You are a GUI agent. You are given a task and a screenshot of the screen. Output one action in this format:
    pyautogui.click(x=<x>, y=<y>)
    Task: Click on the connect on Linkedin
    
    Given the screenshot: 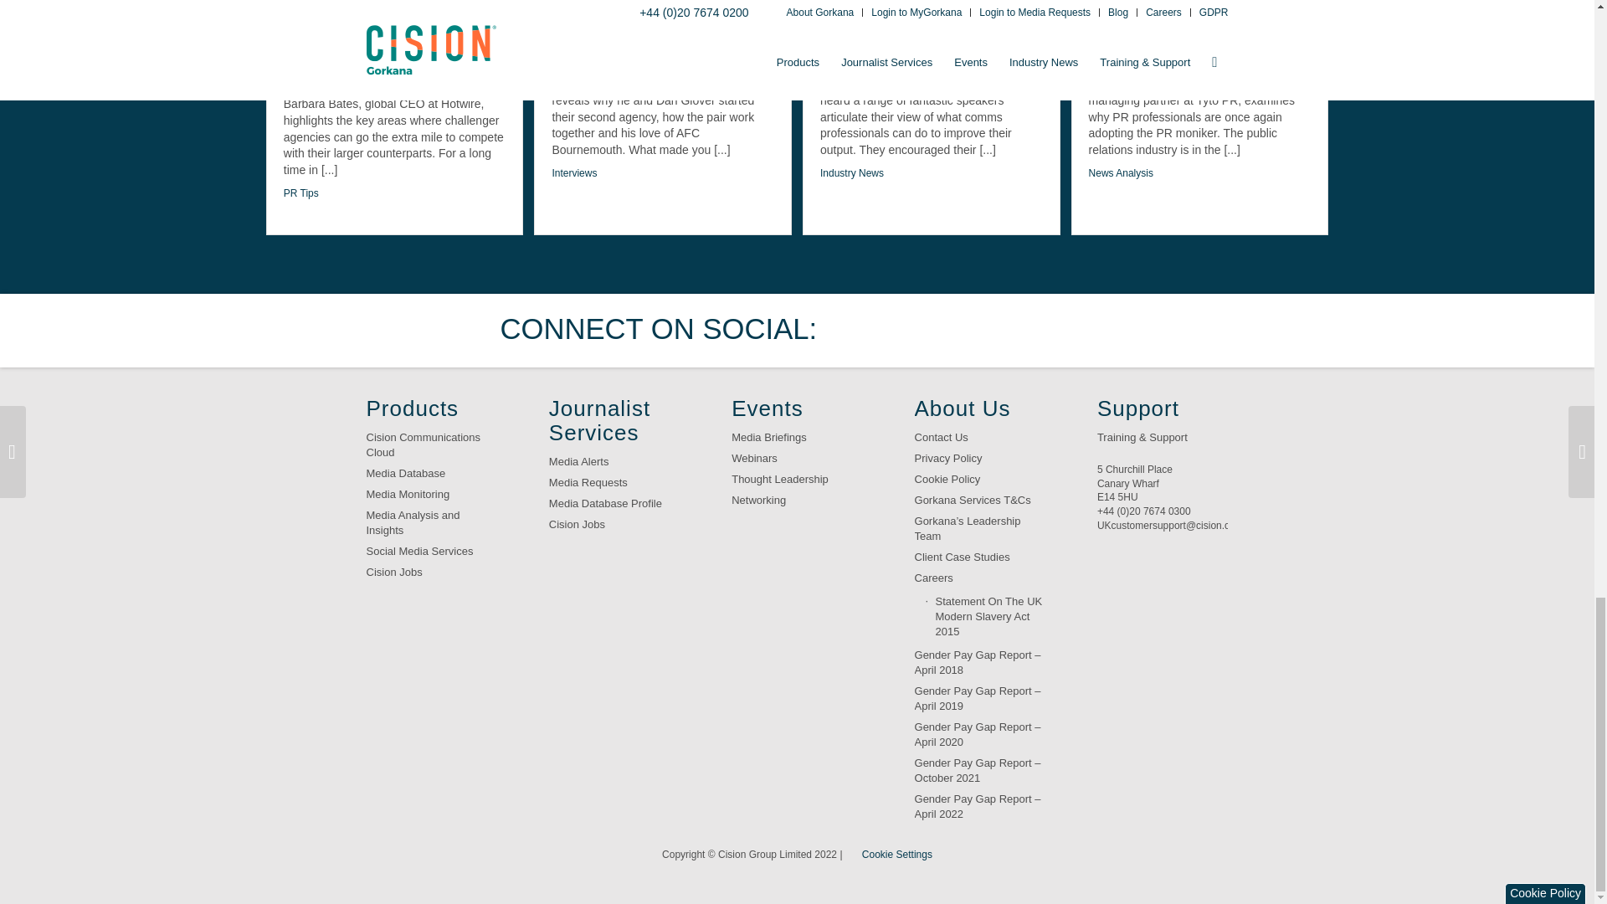 What is the action you would take?
    pyautogui.click(x=963, y=330)
    